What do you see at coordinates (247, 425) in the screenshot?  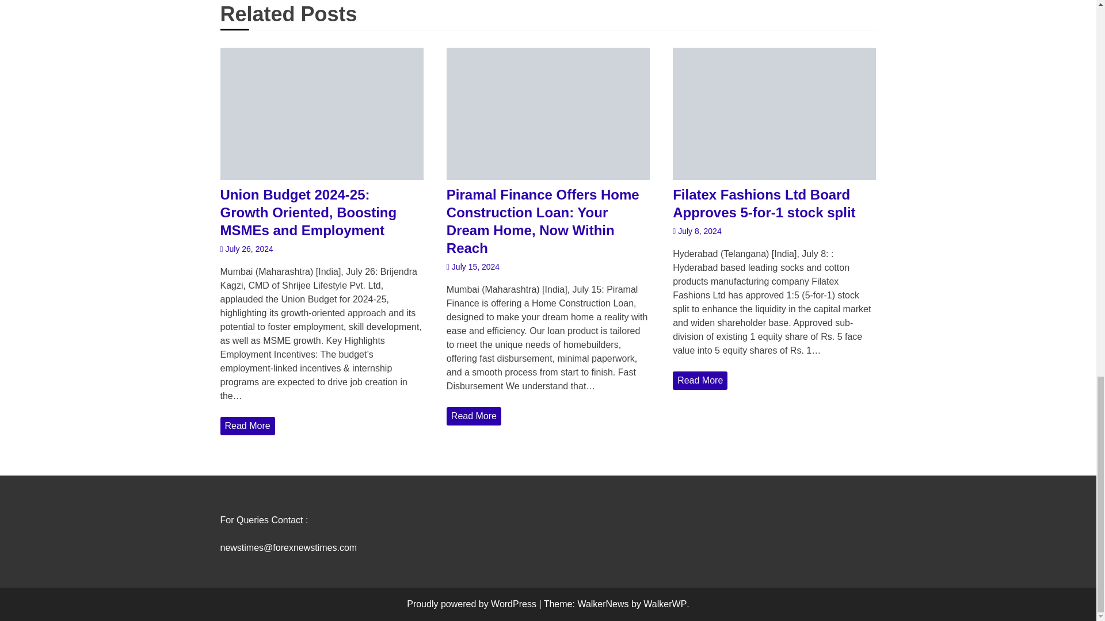 I see `Read More` at bounding box center [247, 425].